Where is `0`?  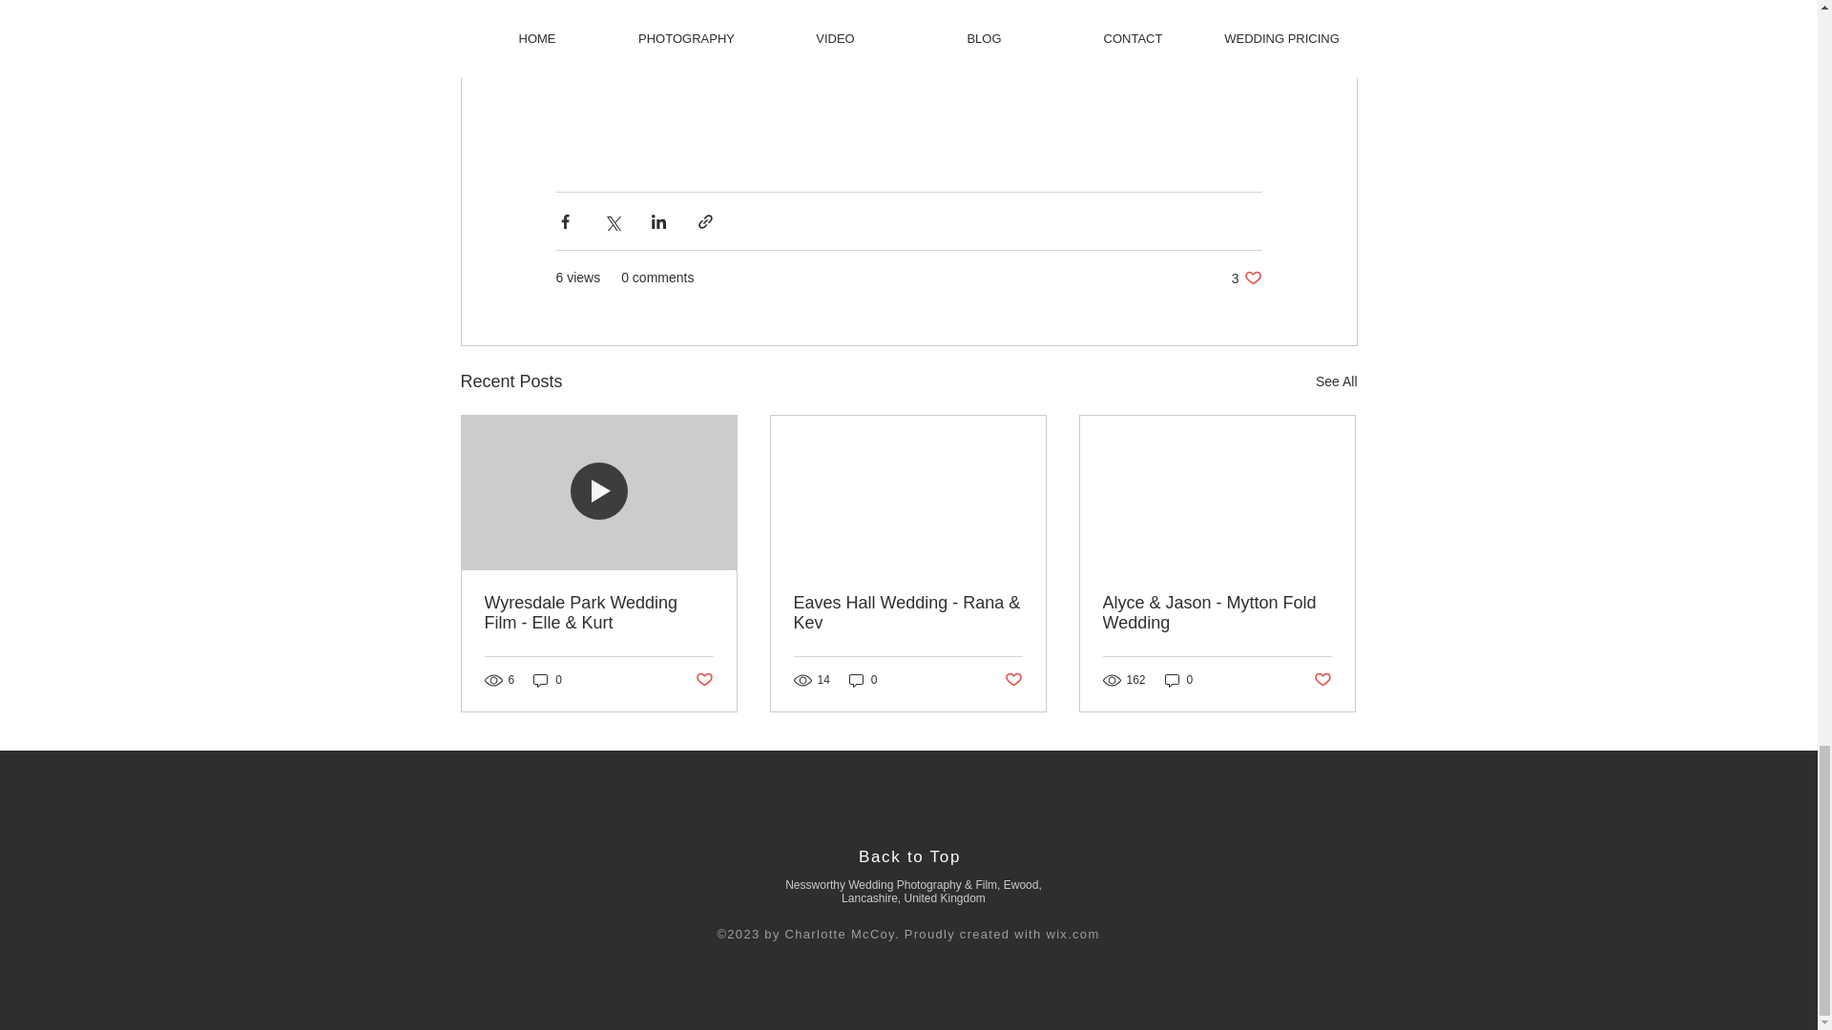
0 is located at coordinates (1179, 680).